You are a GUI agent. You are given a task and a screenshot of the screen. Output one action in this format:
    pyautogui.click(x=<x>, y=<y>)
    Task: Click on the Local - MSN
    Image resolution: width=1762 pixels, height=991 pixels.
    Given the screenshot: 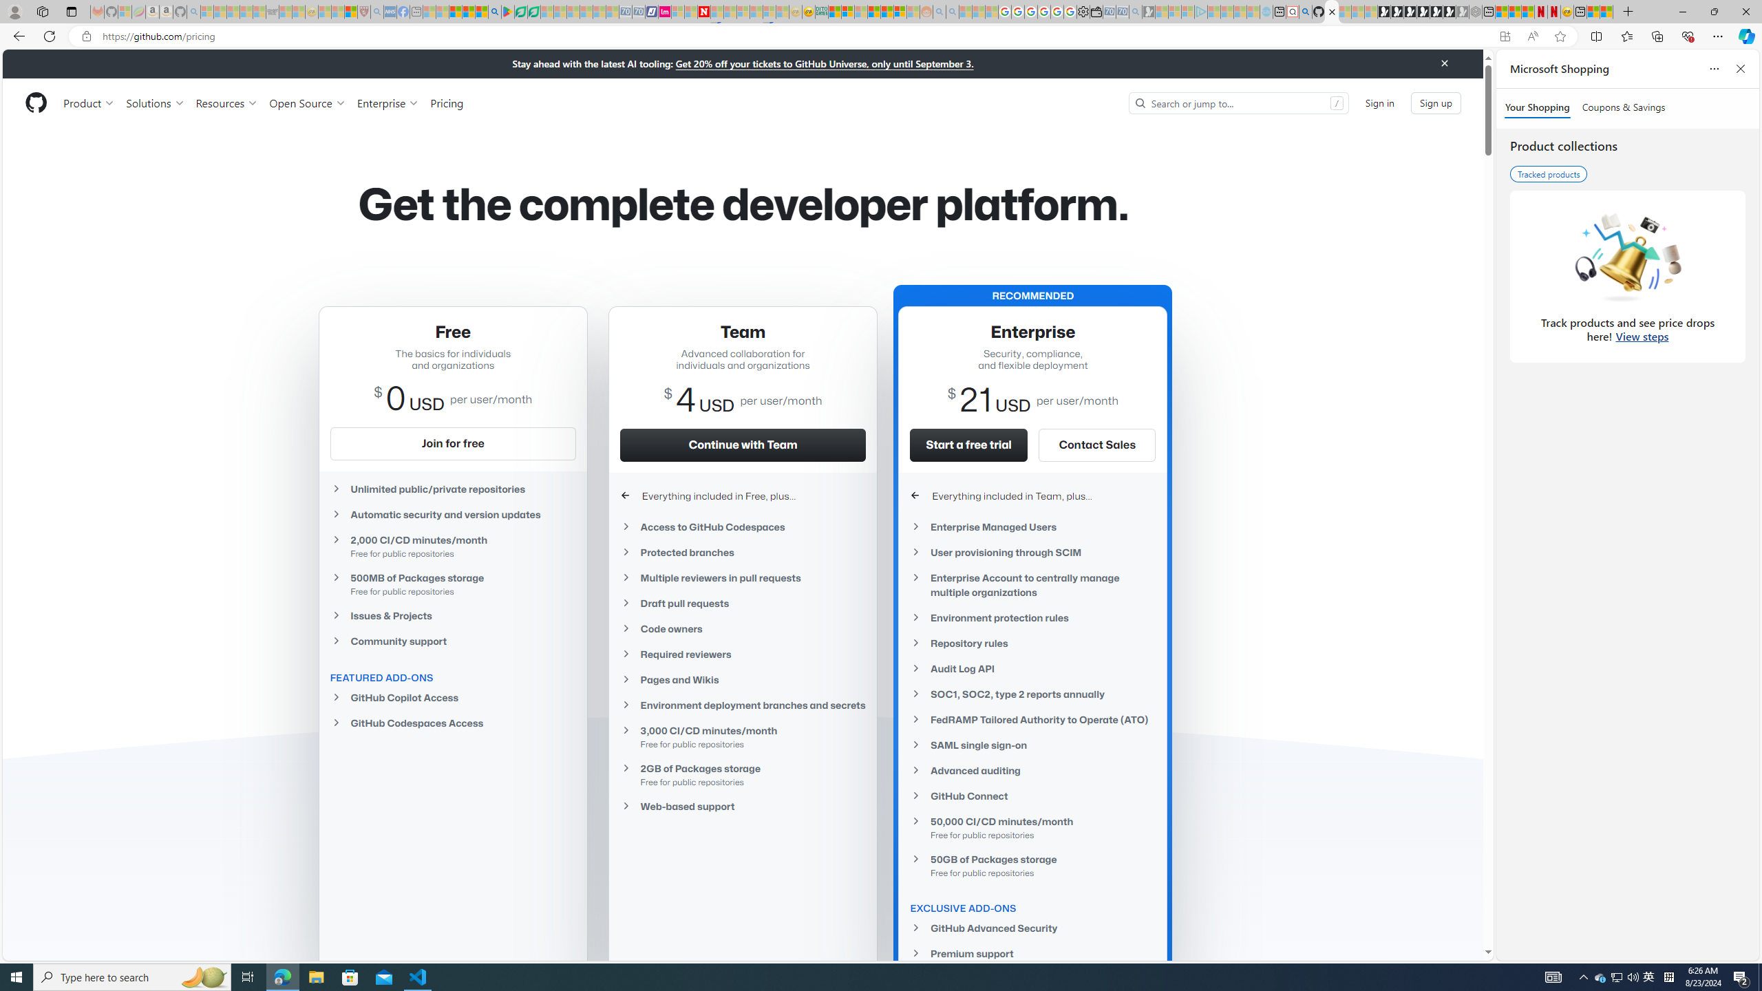 What is the action you would take?
    pyautogui.click(x=350, y=12)
    